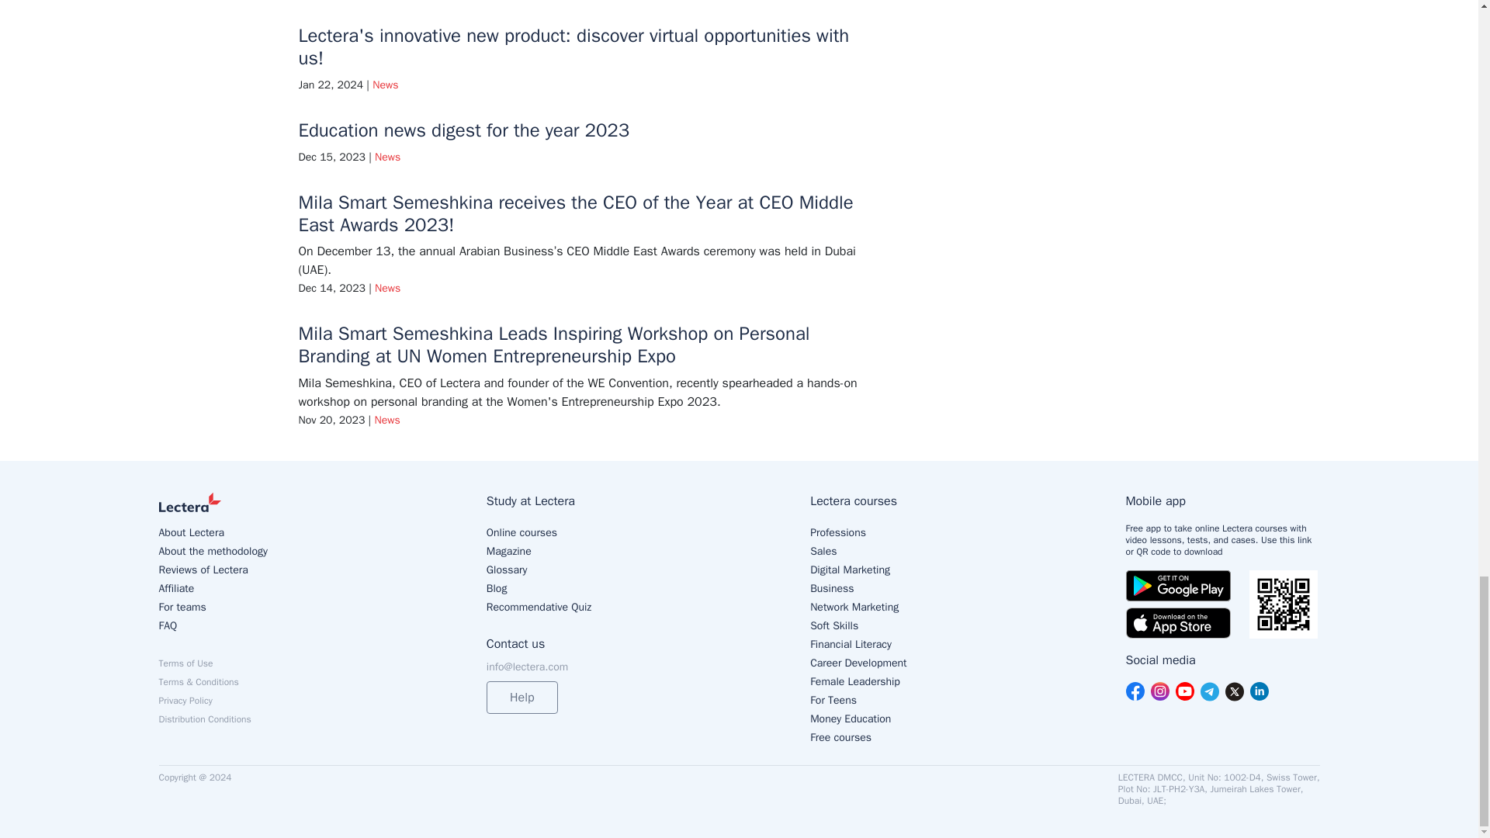 The height and width of the screenshot is (838, 1490). What do you see at coordinates (331, 288) in the screenshot?
I see `Dec 14, 2023` at bounding box center [331, 288].